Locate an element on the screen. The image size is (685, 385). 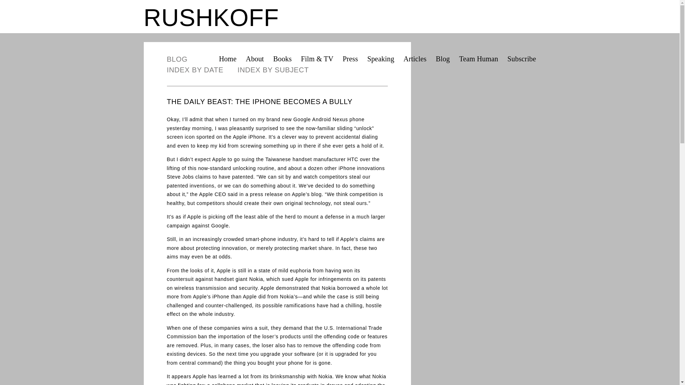
Articles is located at coordinates (415, 59).